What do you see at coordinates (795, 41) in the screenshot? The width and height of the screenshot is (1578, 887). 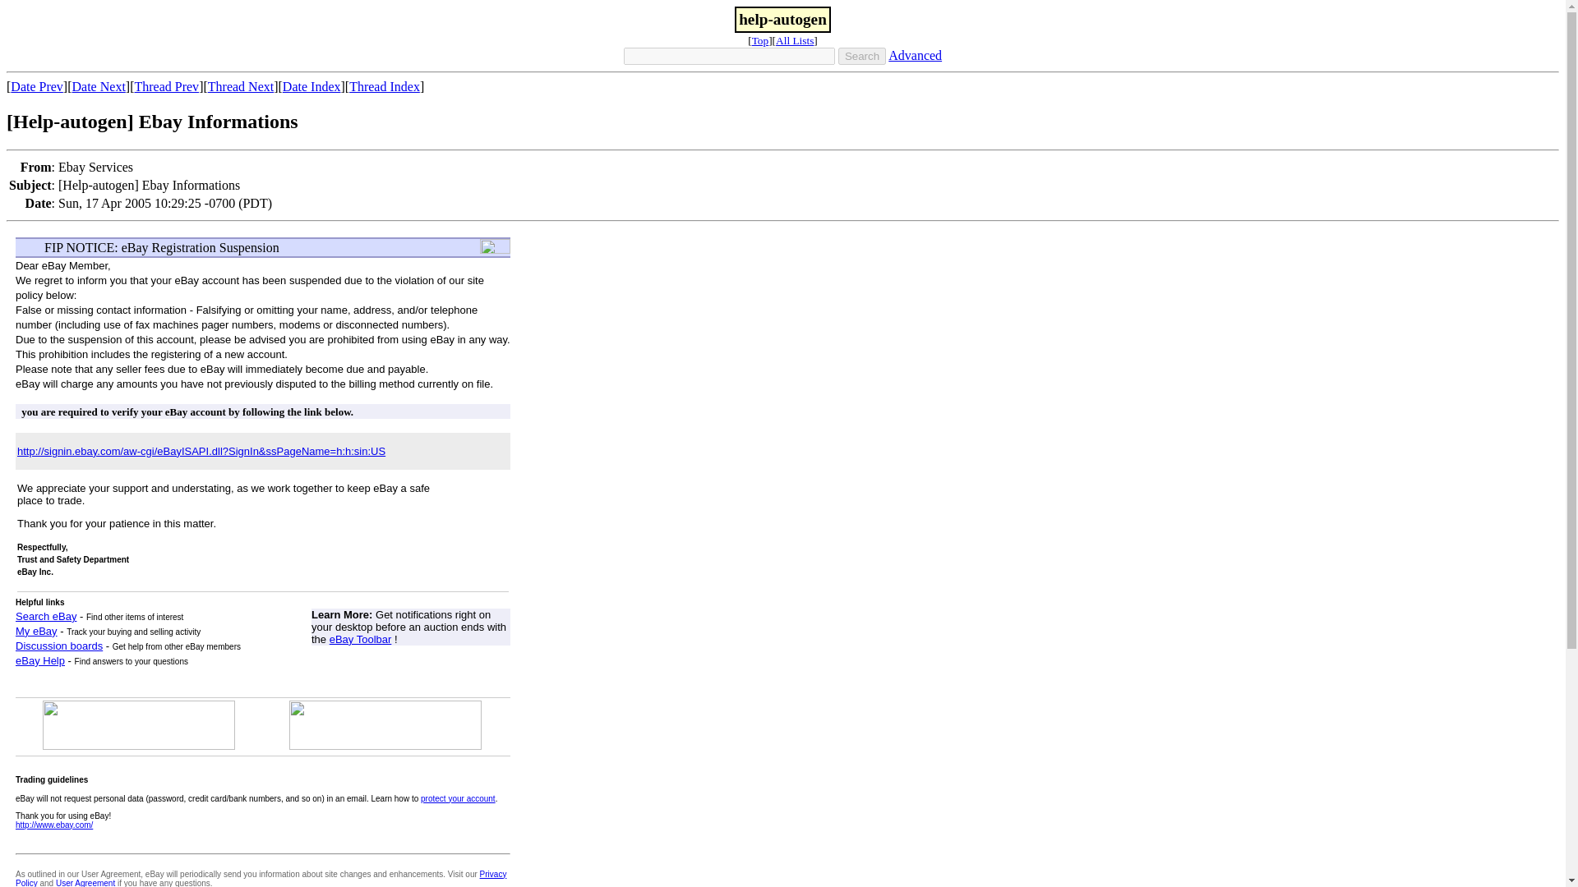 I see `All Lists` at bounding box center [795, 41].